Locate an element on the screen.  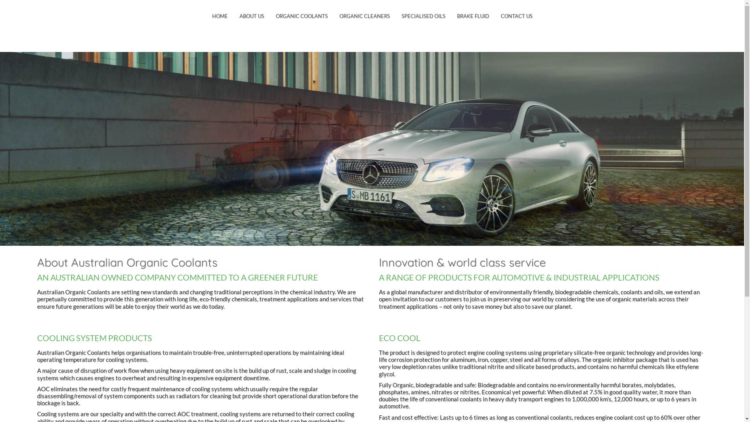
BRAKE FLUID is located at coordinates (473, 16).